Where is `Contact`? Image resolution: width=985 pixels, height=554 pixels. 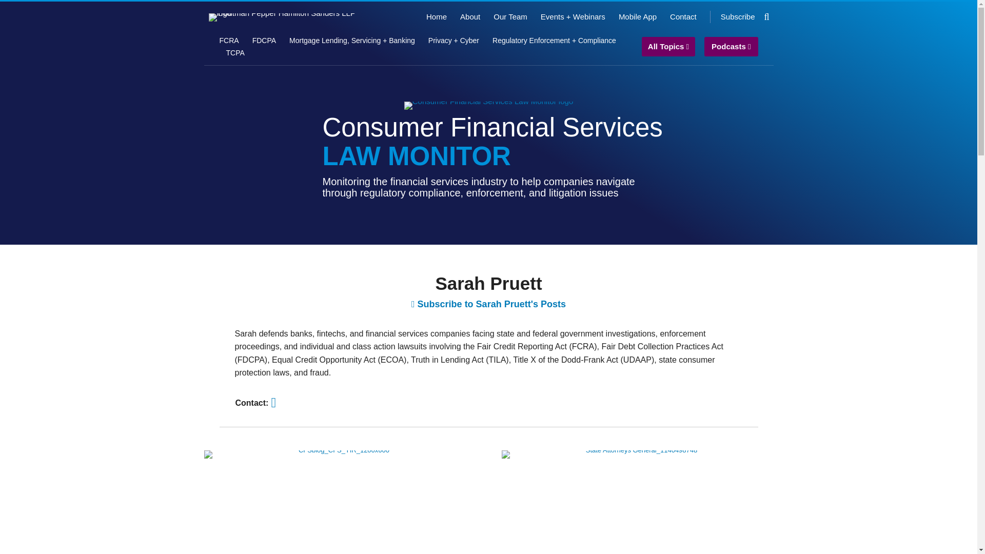 Contact is located at coordinates (683, 16).